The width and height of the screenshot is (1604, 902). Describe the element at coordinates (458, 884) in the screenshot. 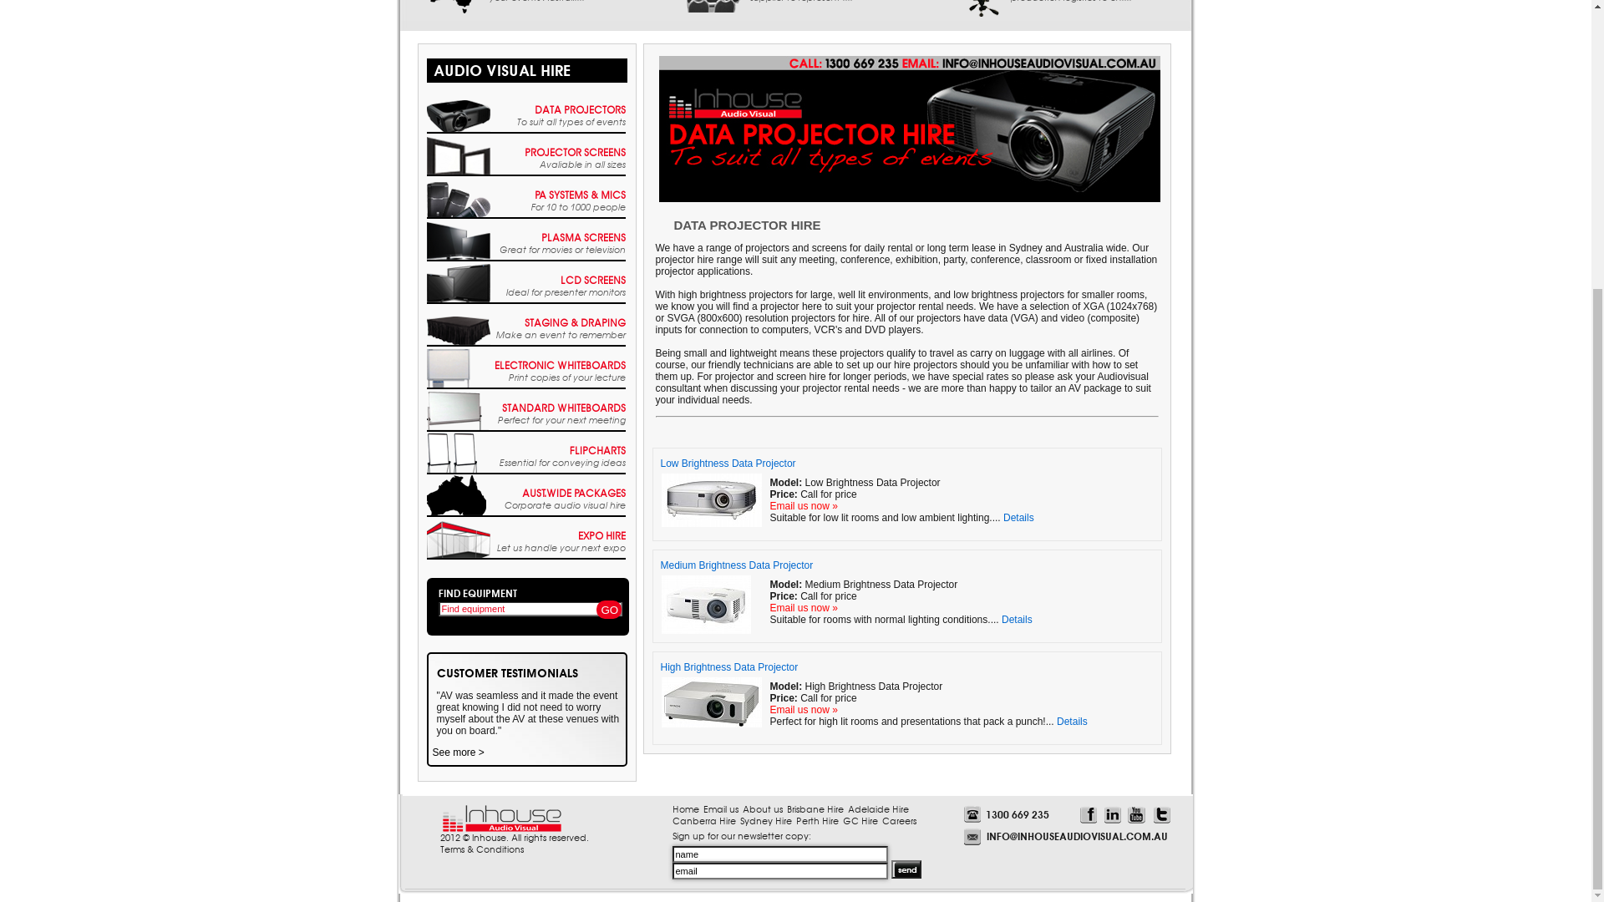

I see `Flipcharts - Essential for conveying ideas` at that location.